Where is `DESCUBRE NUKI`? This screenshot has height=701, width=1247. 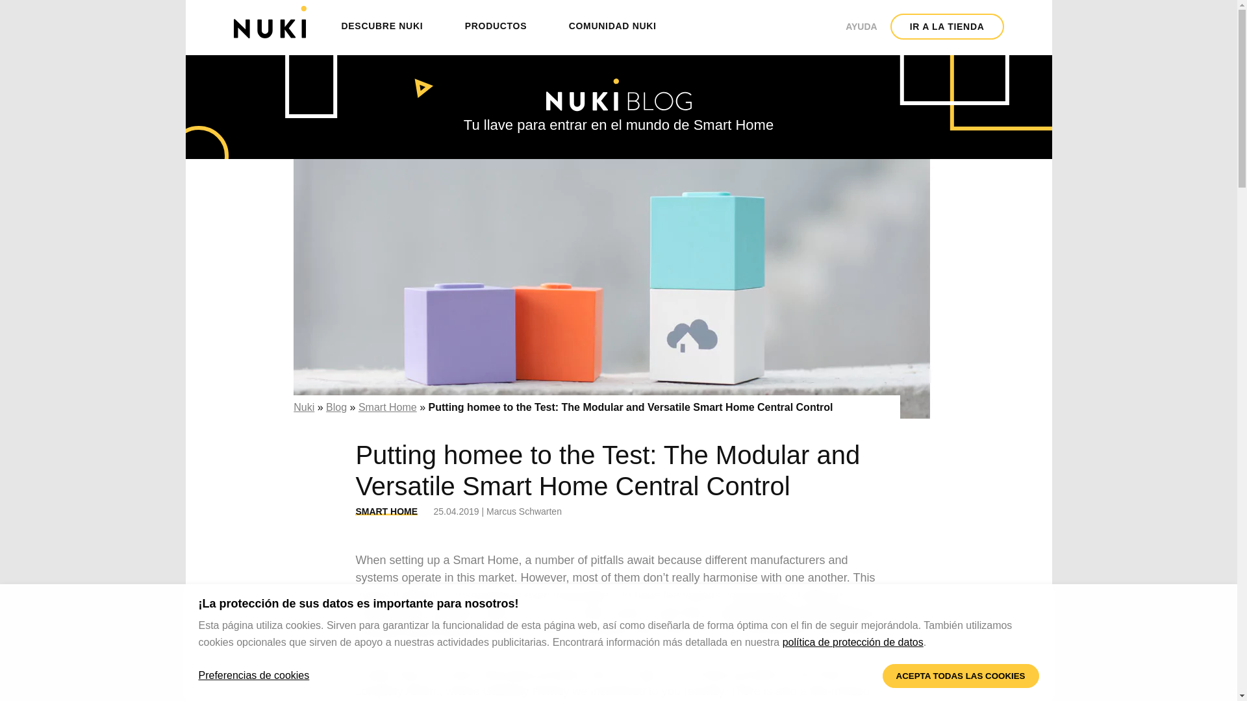 DESCUBRE NUKI is located at coordinates (382, 26).